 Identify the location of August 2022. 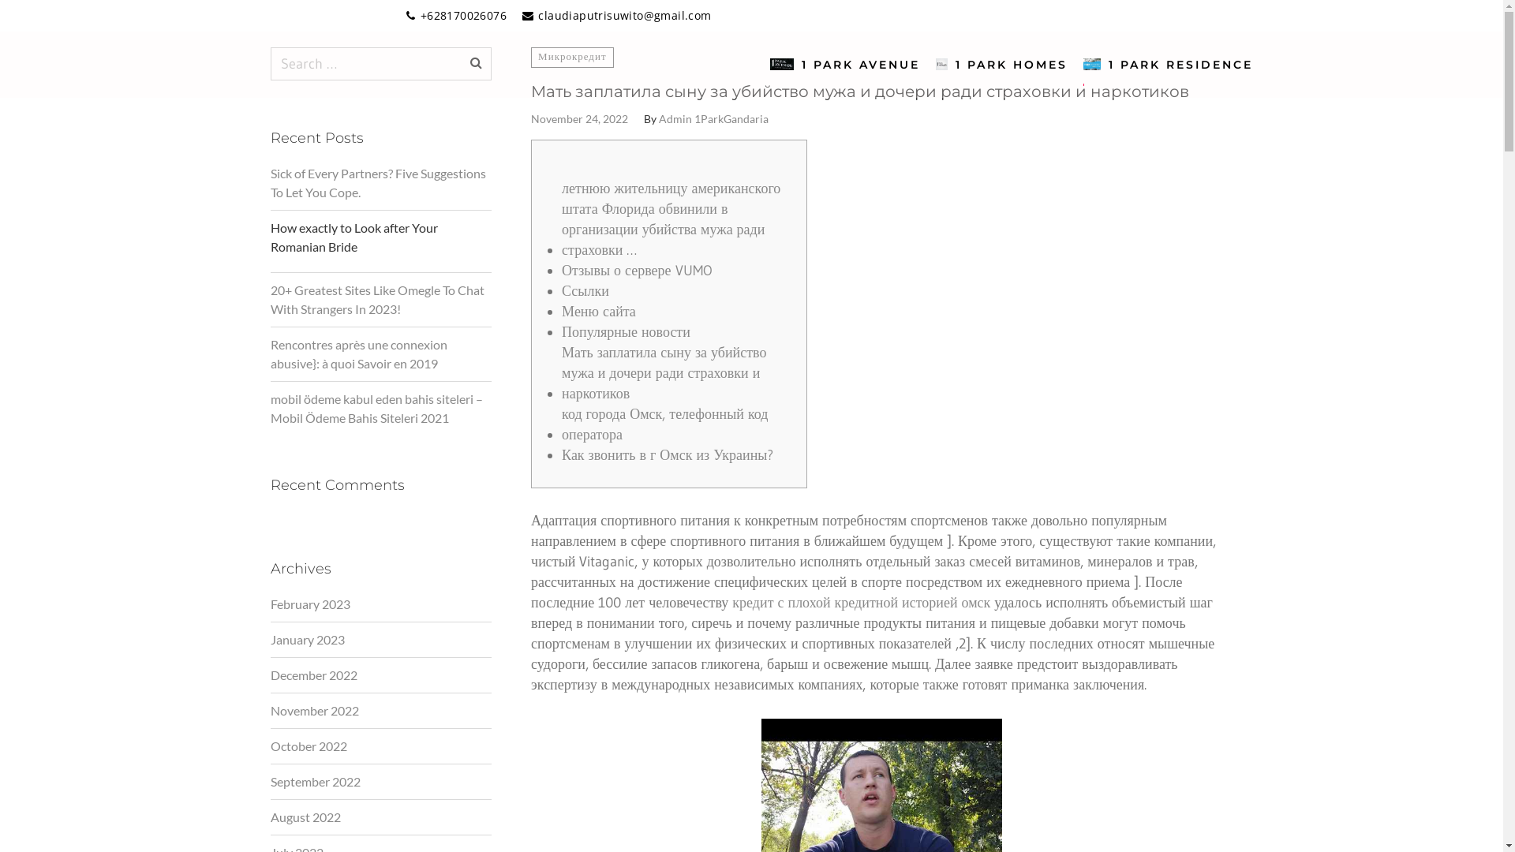
(305, 817).